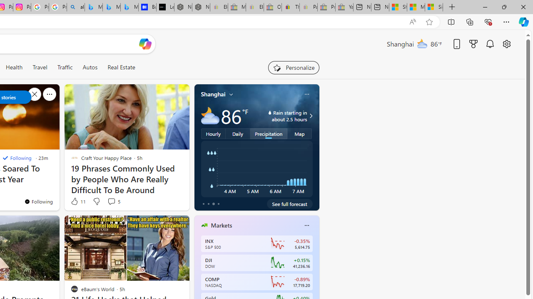 The image size is (533, 299). I want to click on Shanghai, so click(213, 94).